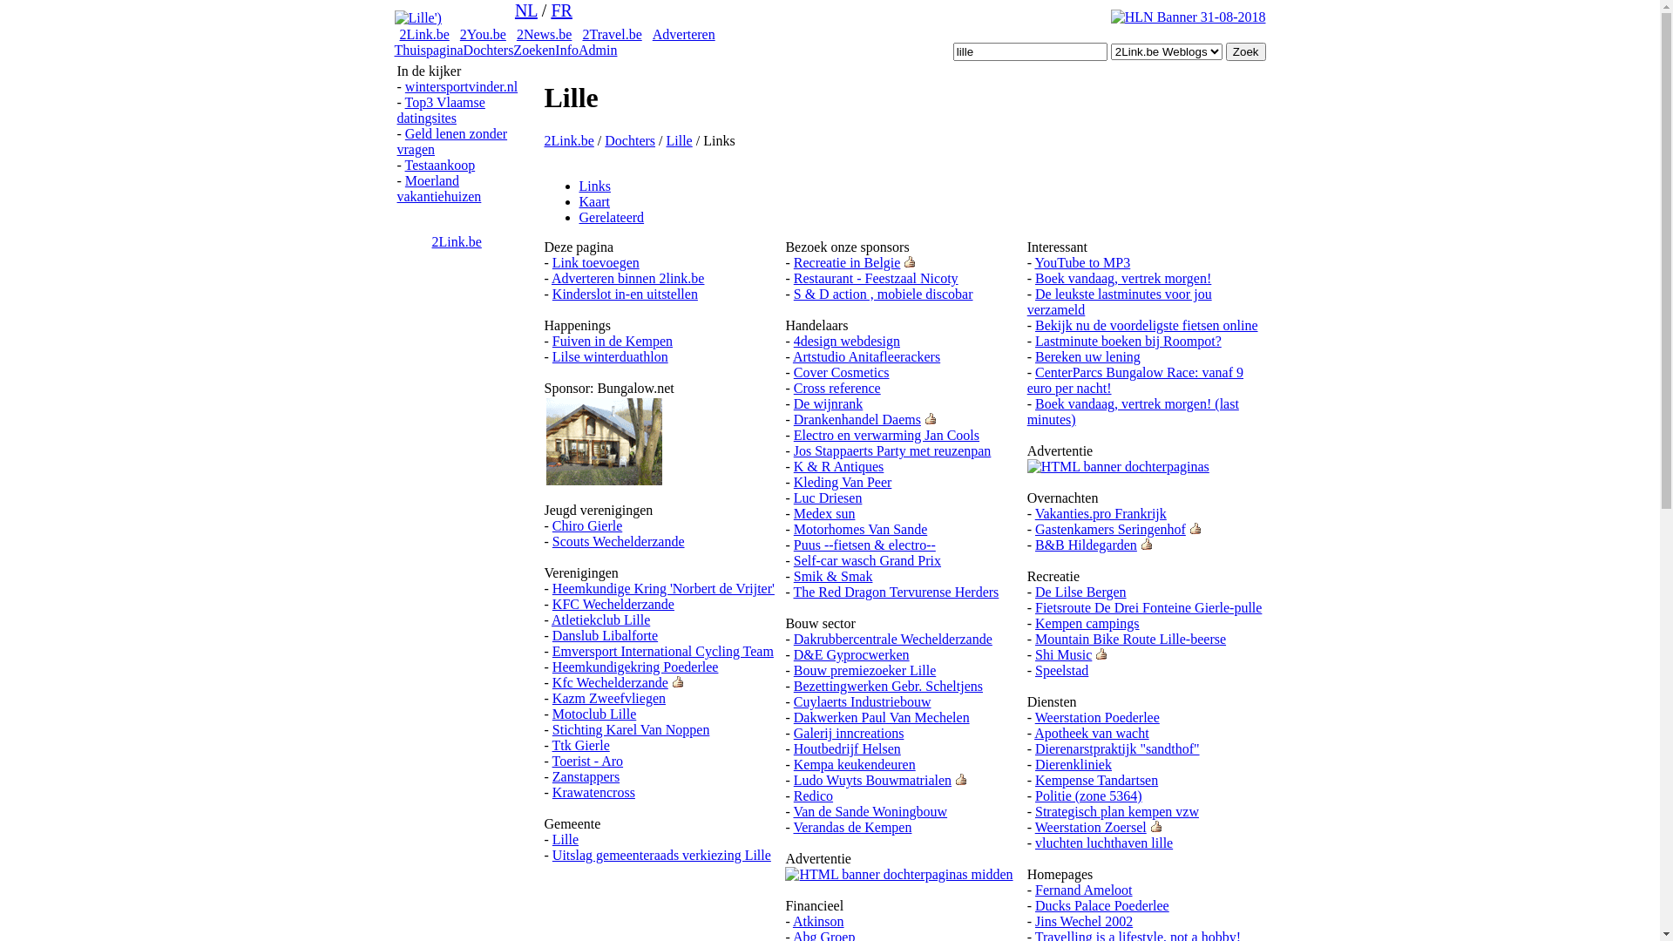  What do you see at coordinates (1080, 592) in the screenshot?
I see `De Lilse Bergen` at bounding box center [1080, 592].